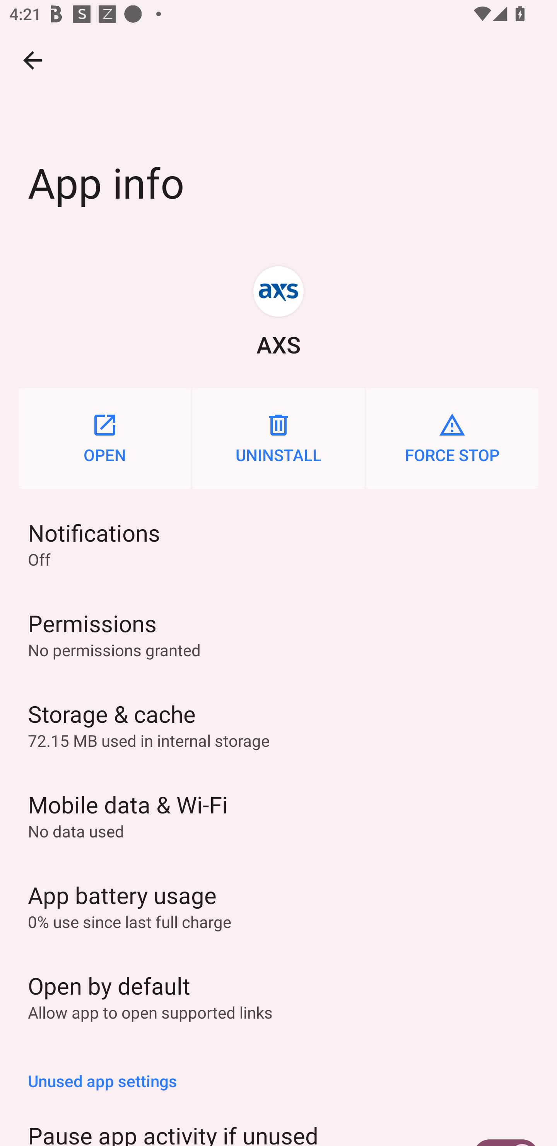 The width and height of the screenshot is (557, 1146). Describe the element at coordinates (278, 906) in the screenshot. I see `App battery usage 0% use since last full charge` at that location.